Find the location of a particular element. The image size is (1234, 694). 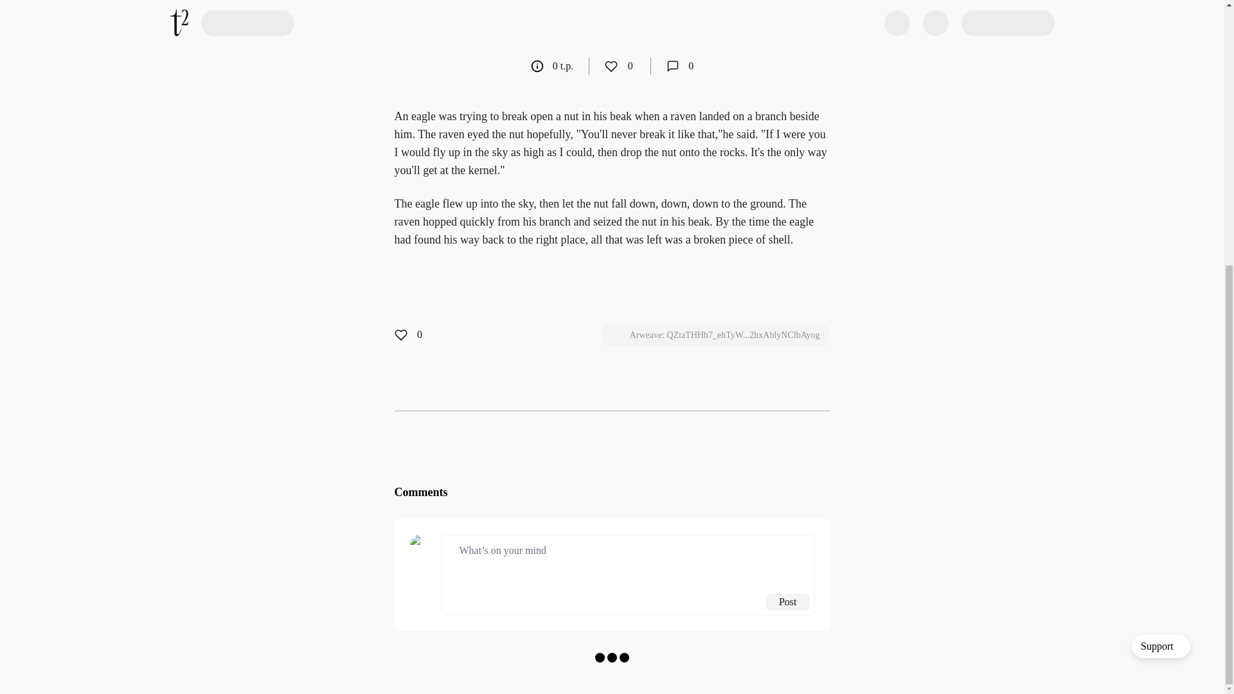

0 is located at coordinates (680, 66).